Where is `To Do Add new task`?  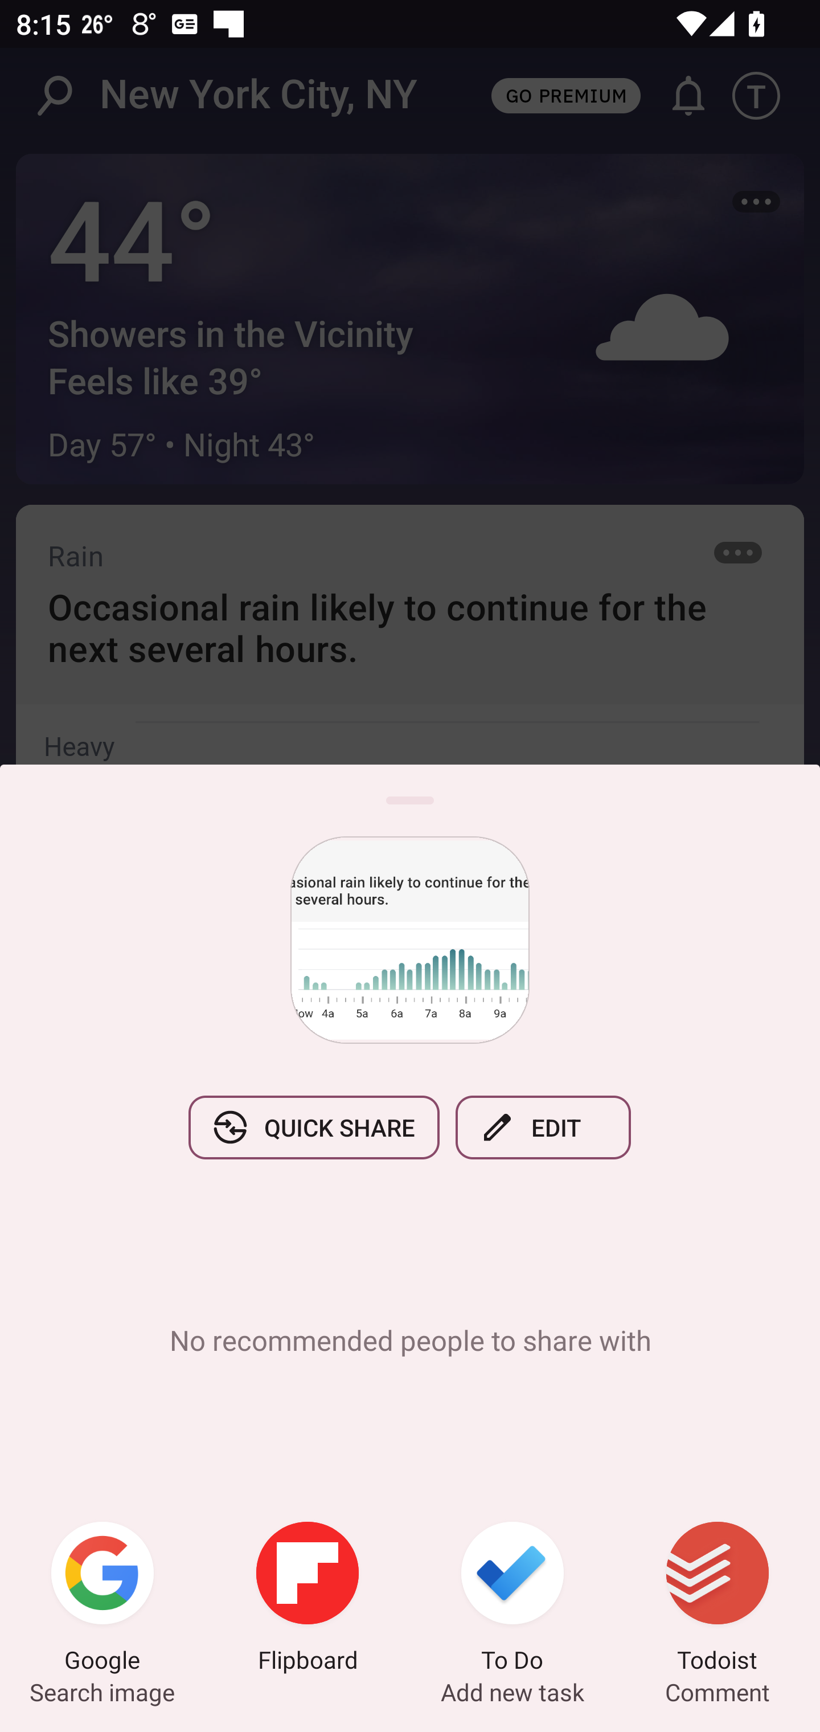
To Do Add new task is located at coordinates (512, 1600).